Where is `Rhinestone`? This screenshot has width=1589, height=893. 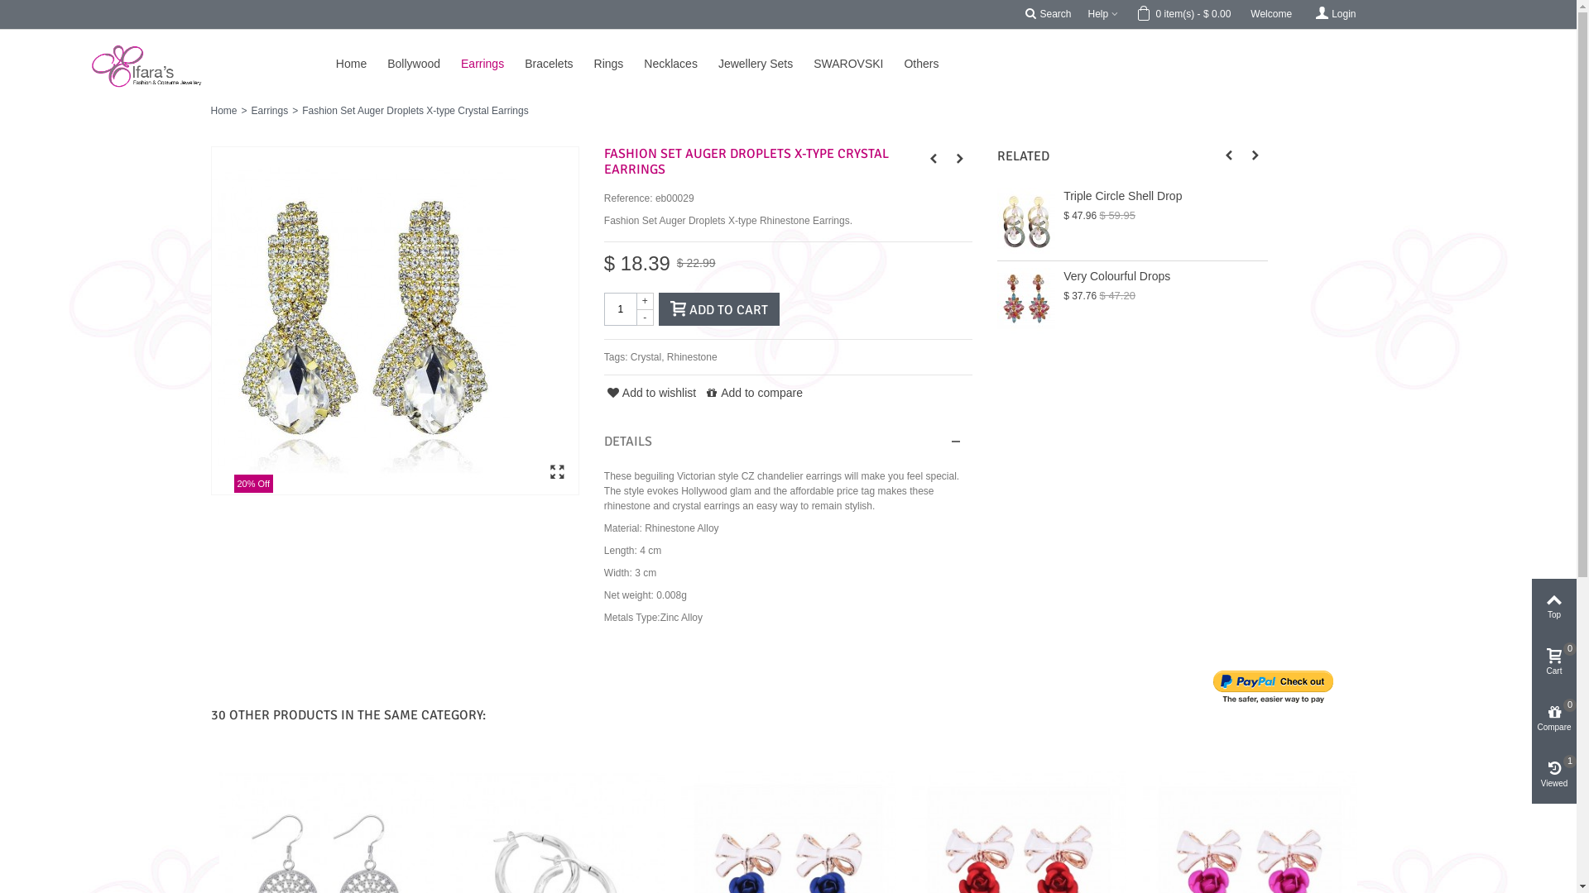 Rhinestone is located at coordinates (692, 357).